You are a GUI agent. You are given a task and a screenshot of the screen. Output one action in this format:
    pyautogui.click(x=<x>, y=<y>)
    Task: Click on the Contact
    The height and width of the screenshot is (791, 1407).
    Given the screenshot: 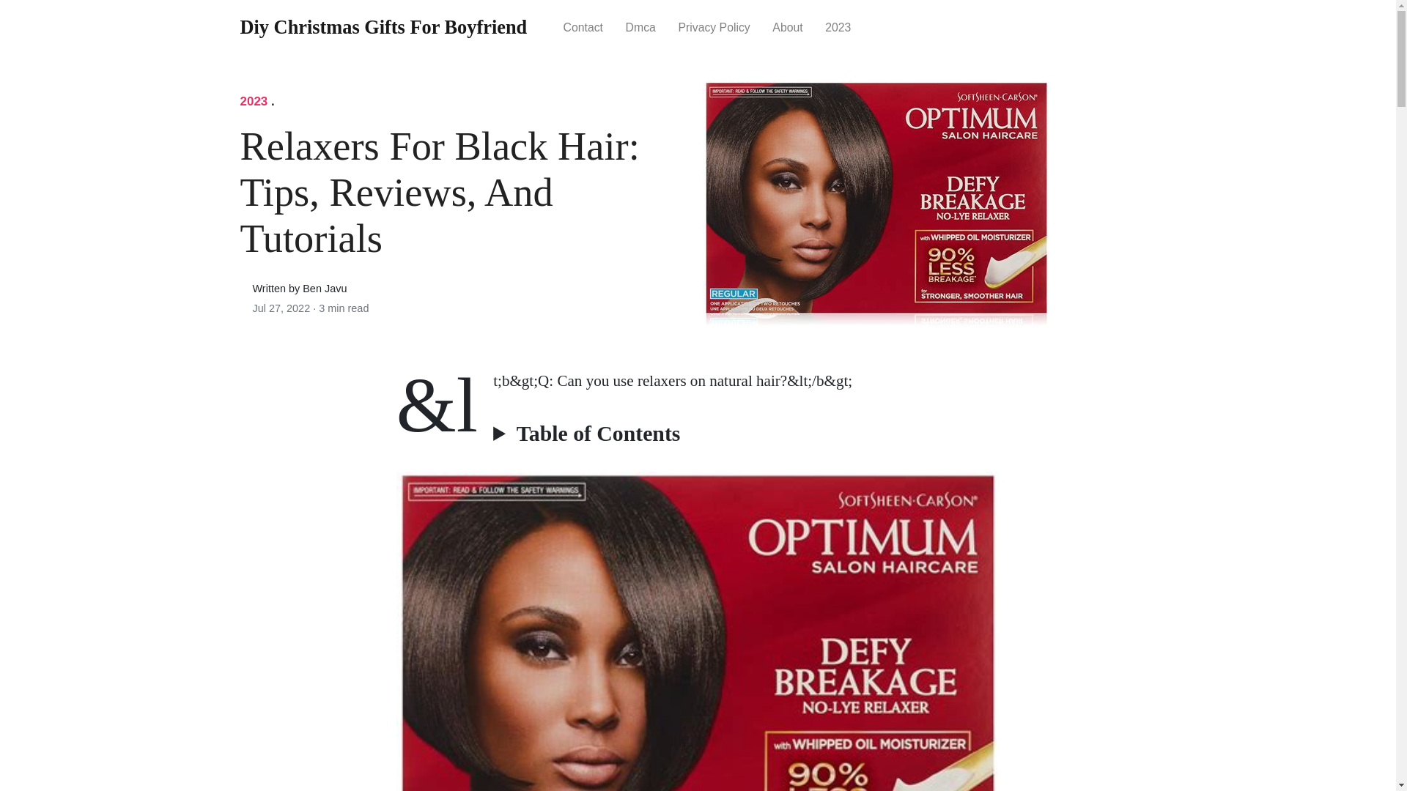 What is the action you would take?
    pyautogui.click(x=582, y=26)
    